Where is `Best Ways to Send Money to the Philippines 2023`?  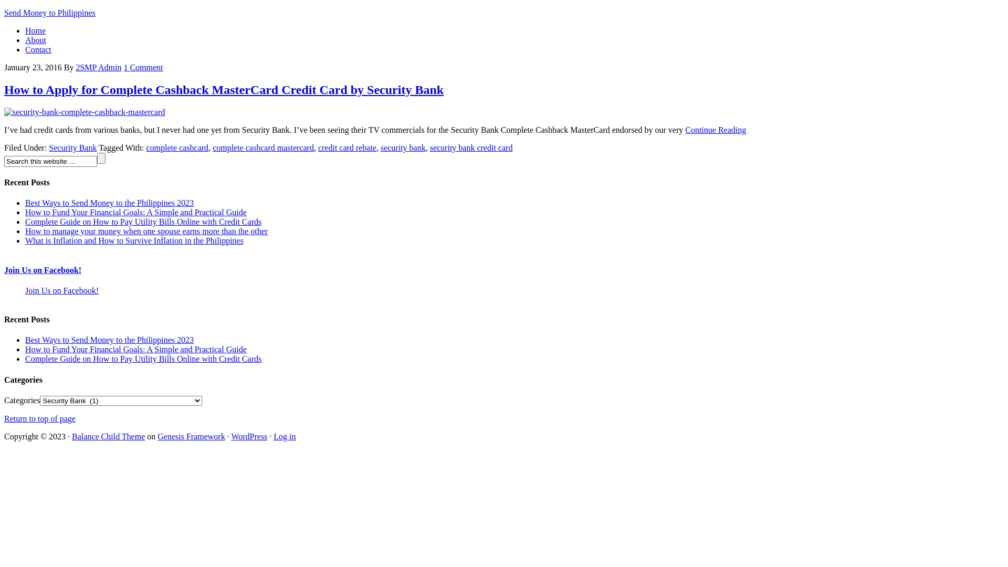
Best Ways to Send Money to the Philippines 2023 is located at coordinates (109, 203).